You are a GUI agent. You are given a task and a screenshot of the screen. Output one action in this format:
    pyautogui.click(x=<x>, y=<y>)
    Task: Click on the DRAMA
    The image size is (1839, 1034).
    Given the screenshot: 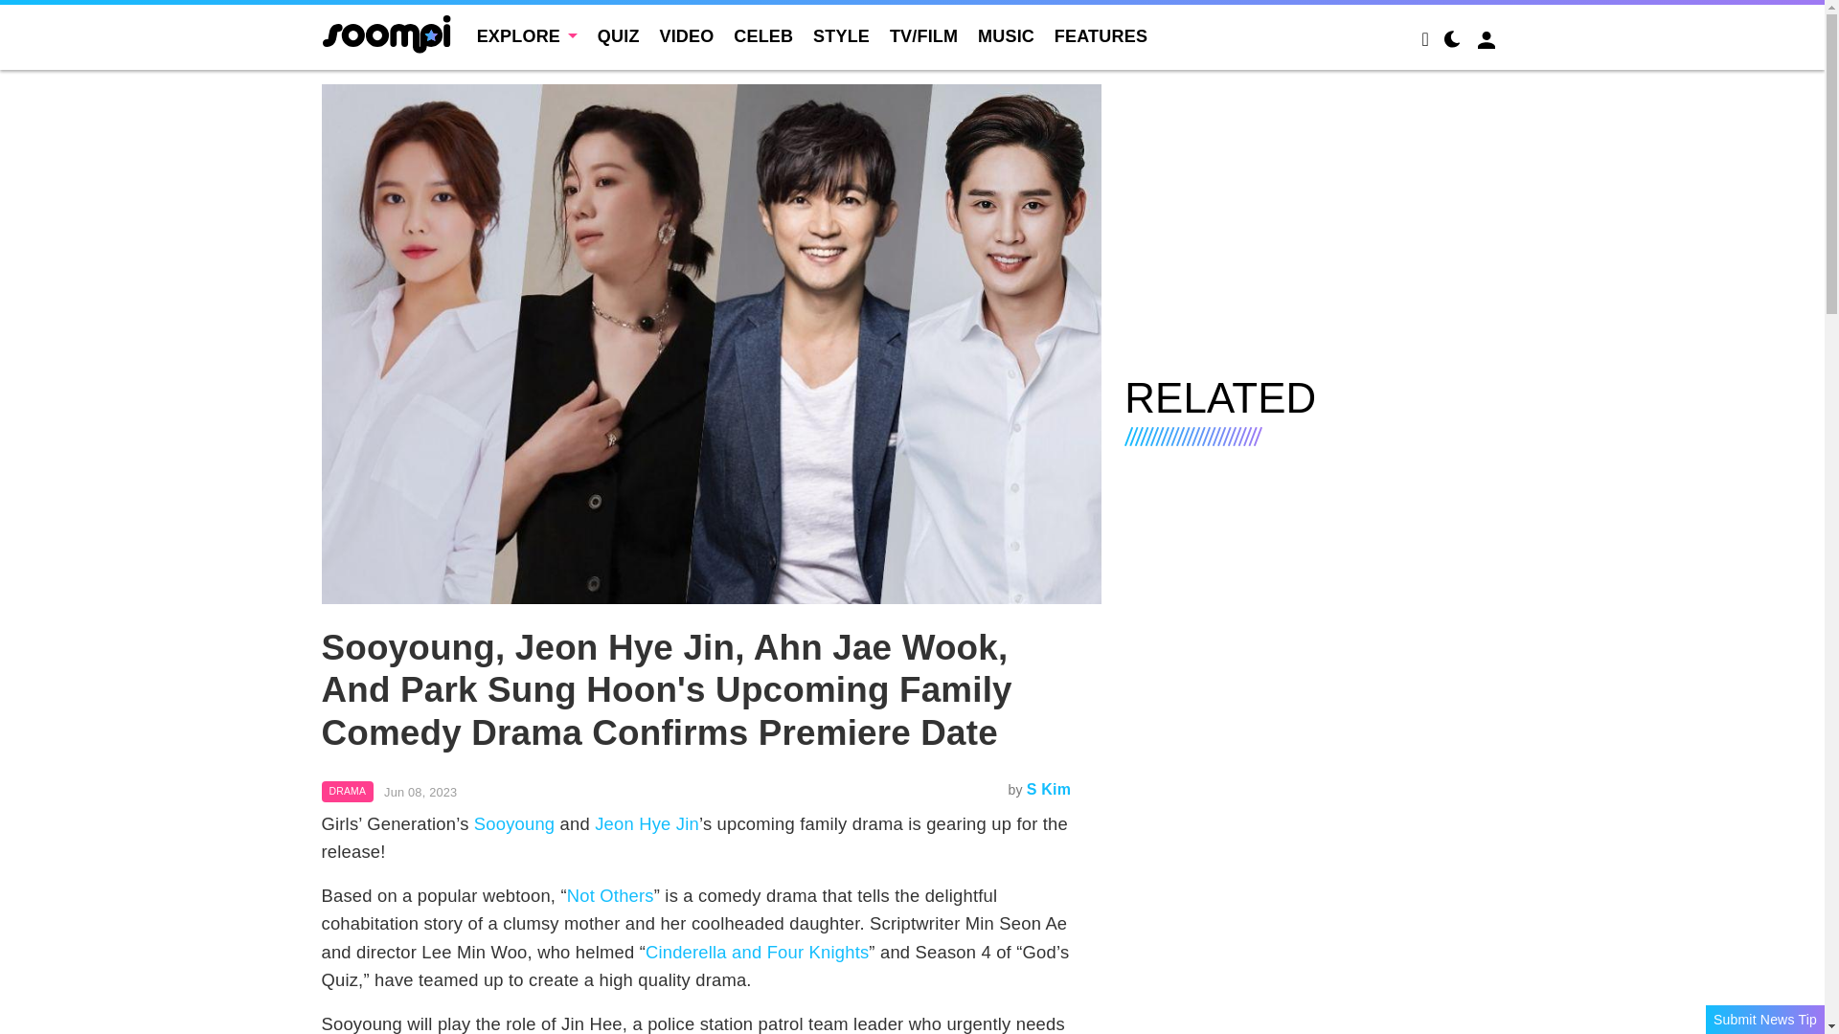 What is the action you would take?
    pyautogui.click(x=349, y=792)
    